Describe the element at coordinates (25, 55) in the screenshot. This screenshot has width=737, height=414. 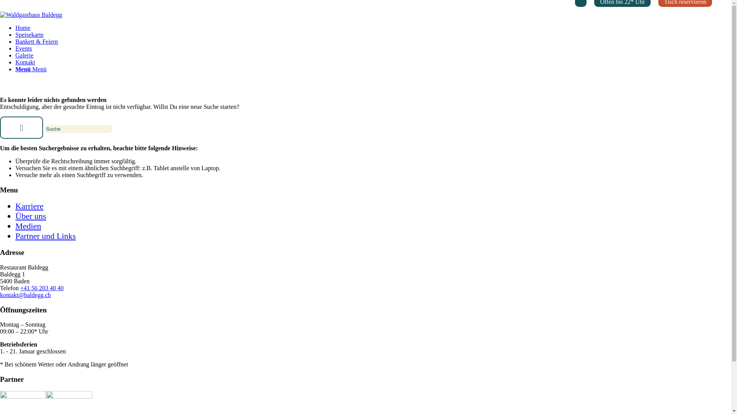
I see `Galerie` at that location.